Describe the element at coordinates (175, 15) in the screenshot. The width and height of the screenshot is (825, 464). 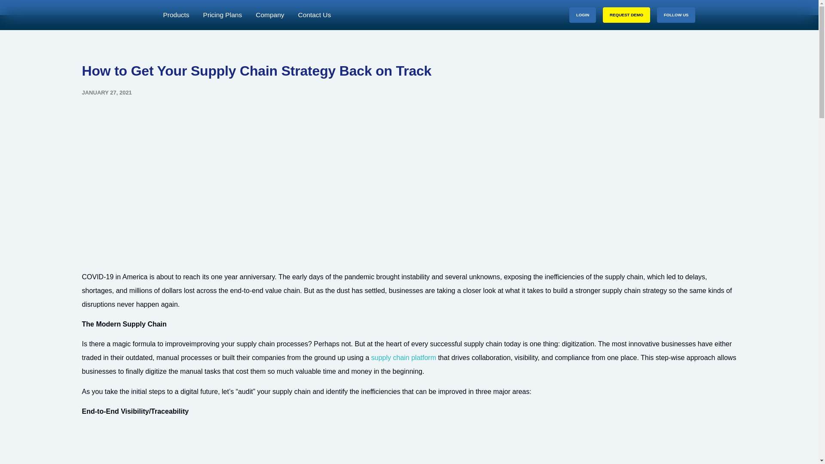
I see `Products` at that location.